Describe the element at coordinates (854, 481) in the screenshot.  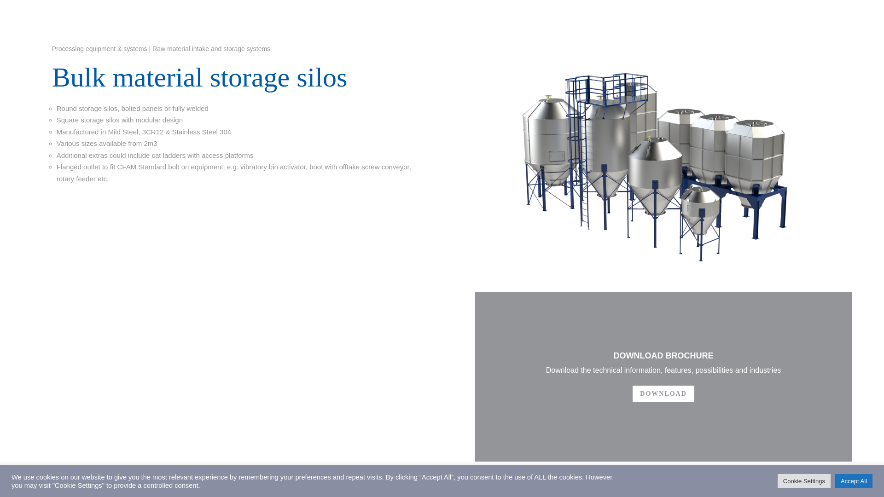
I see `Accept All` at that location.